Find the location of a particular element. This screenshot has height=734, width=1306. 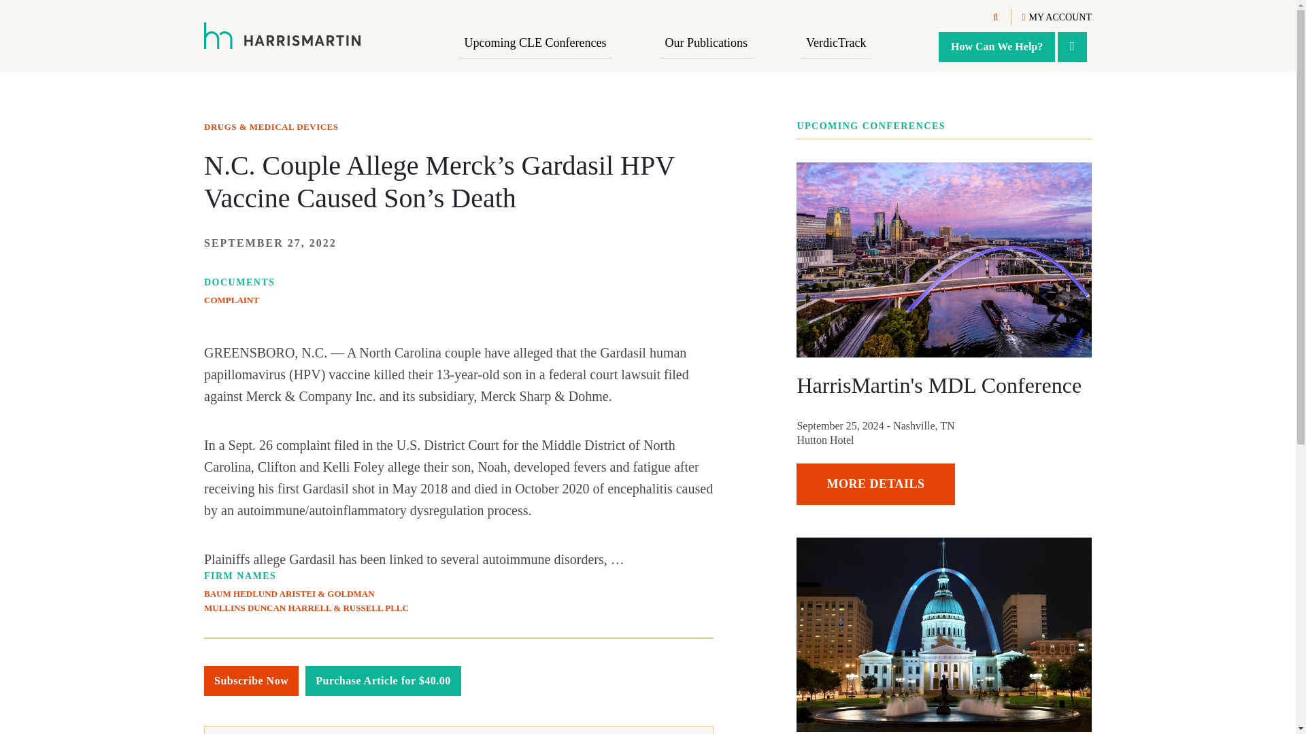

Our Publications is located at coordinates (706, 43).